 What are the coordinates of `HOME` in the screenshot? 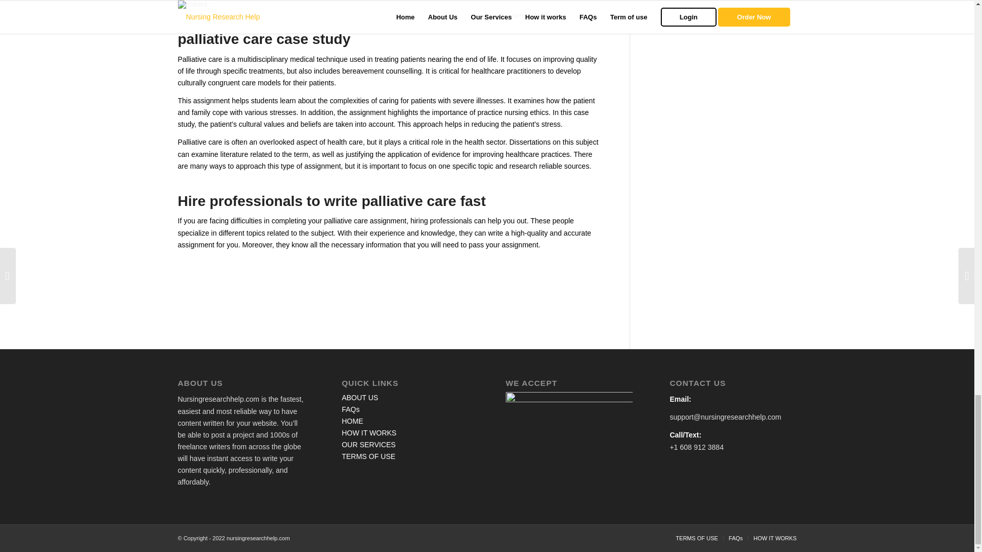 It's located at (352, 421).